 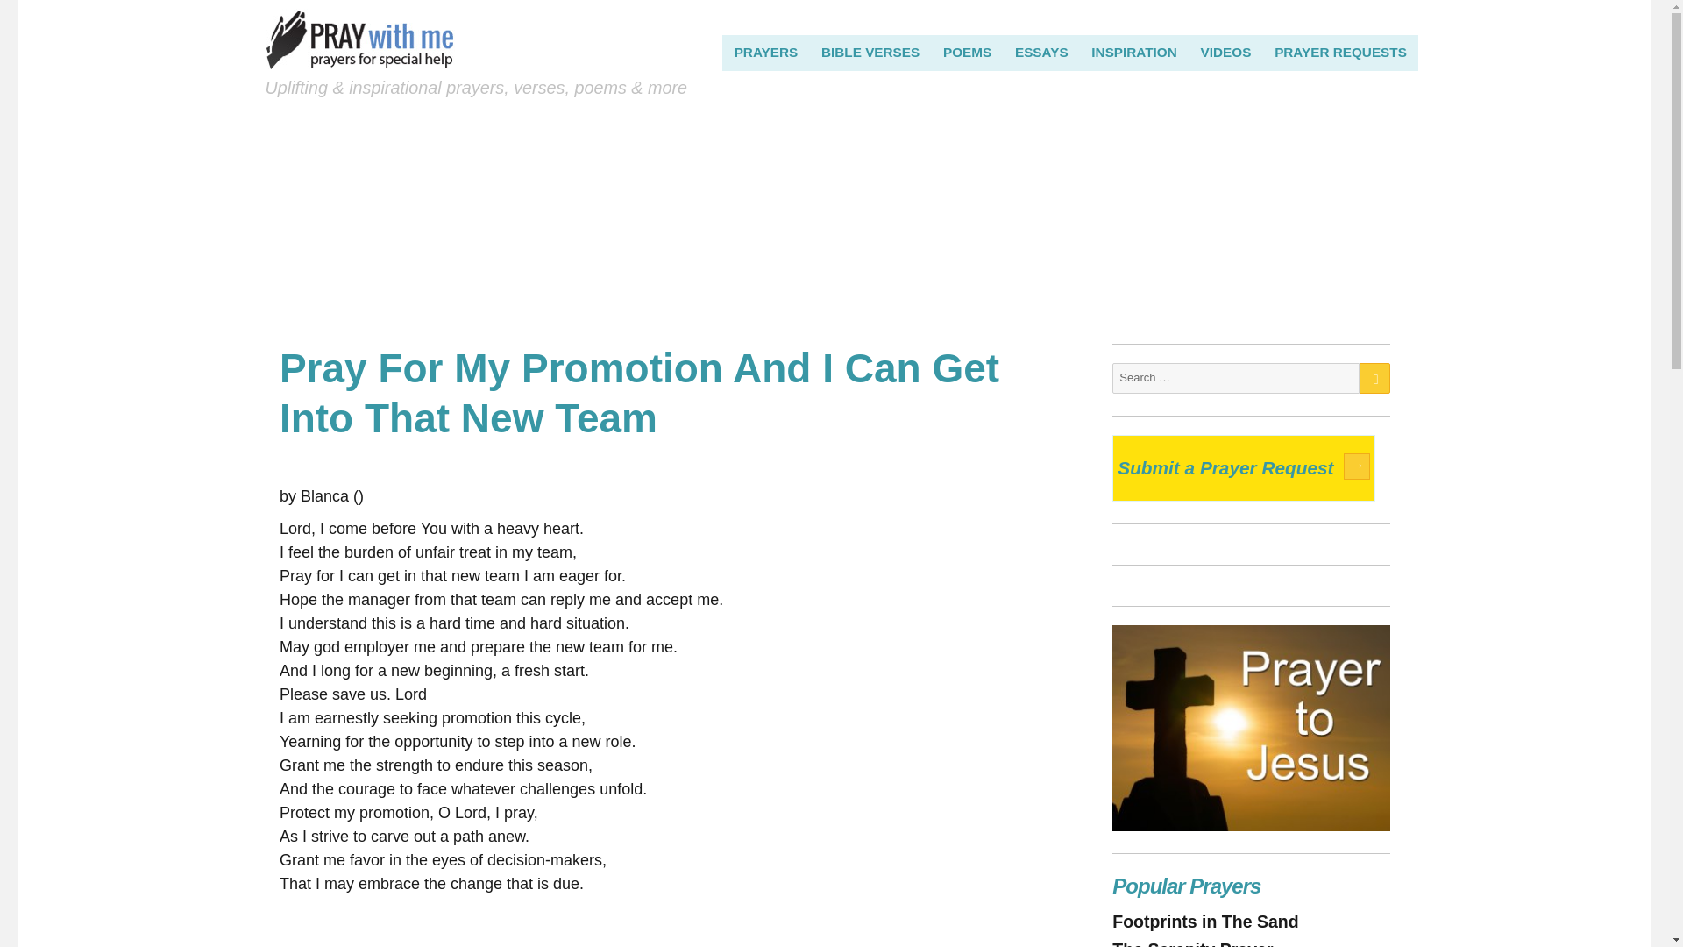 What do you see at coordinates (968, 52) in the screenshot?
I see `POEMS` at bounding box center [968, 52].